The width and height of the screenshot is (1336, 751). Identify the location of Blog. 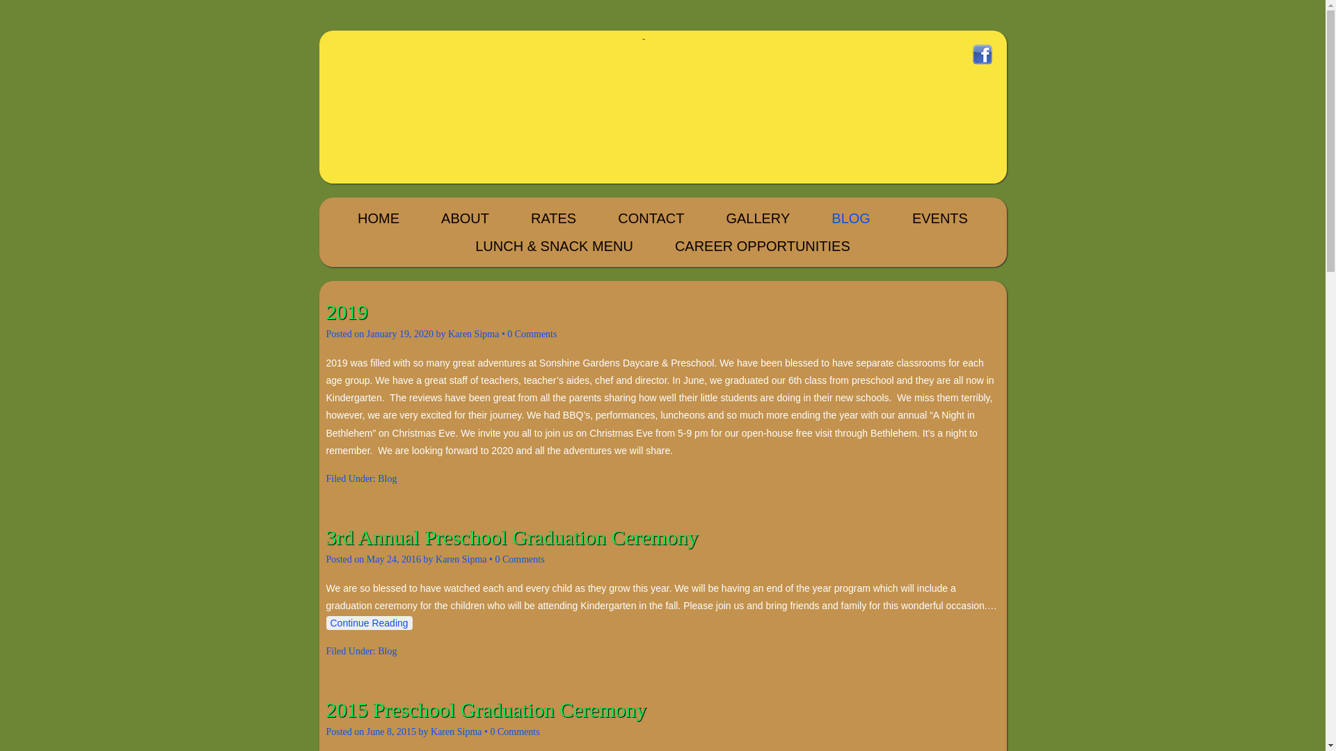
(387, 651).